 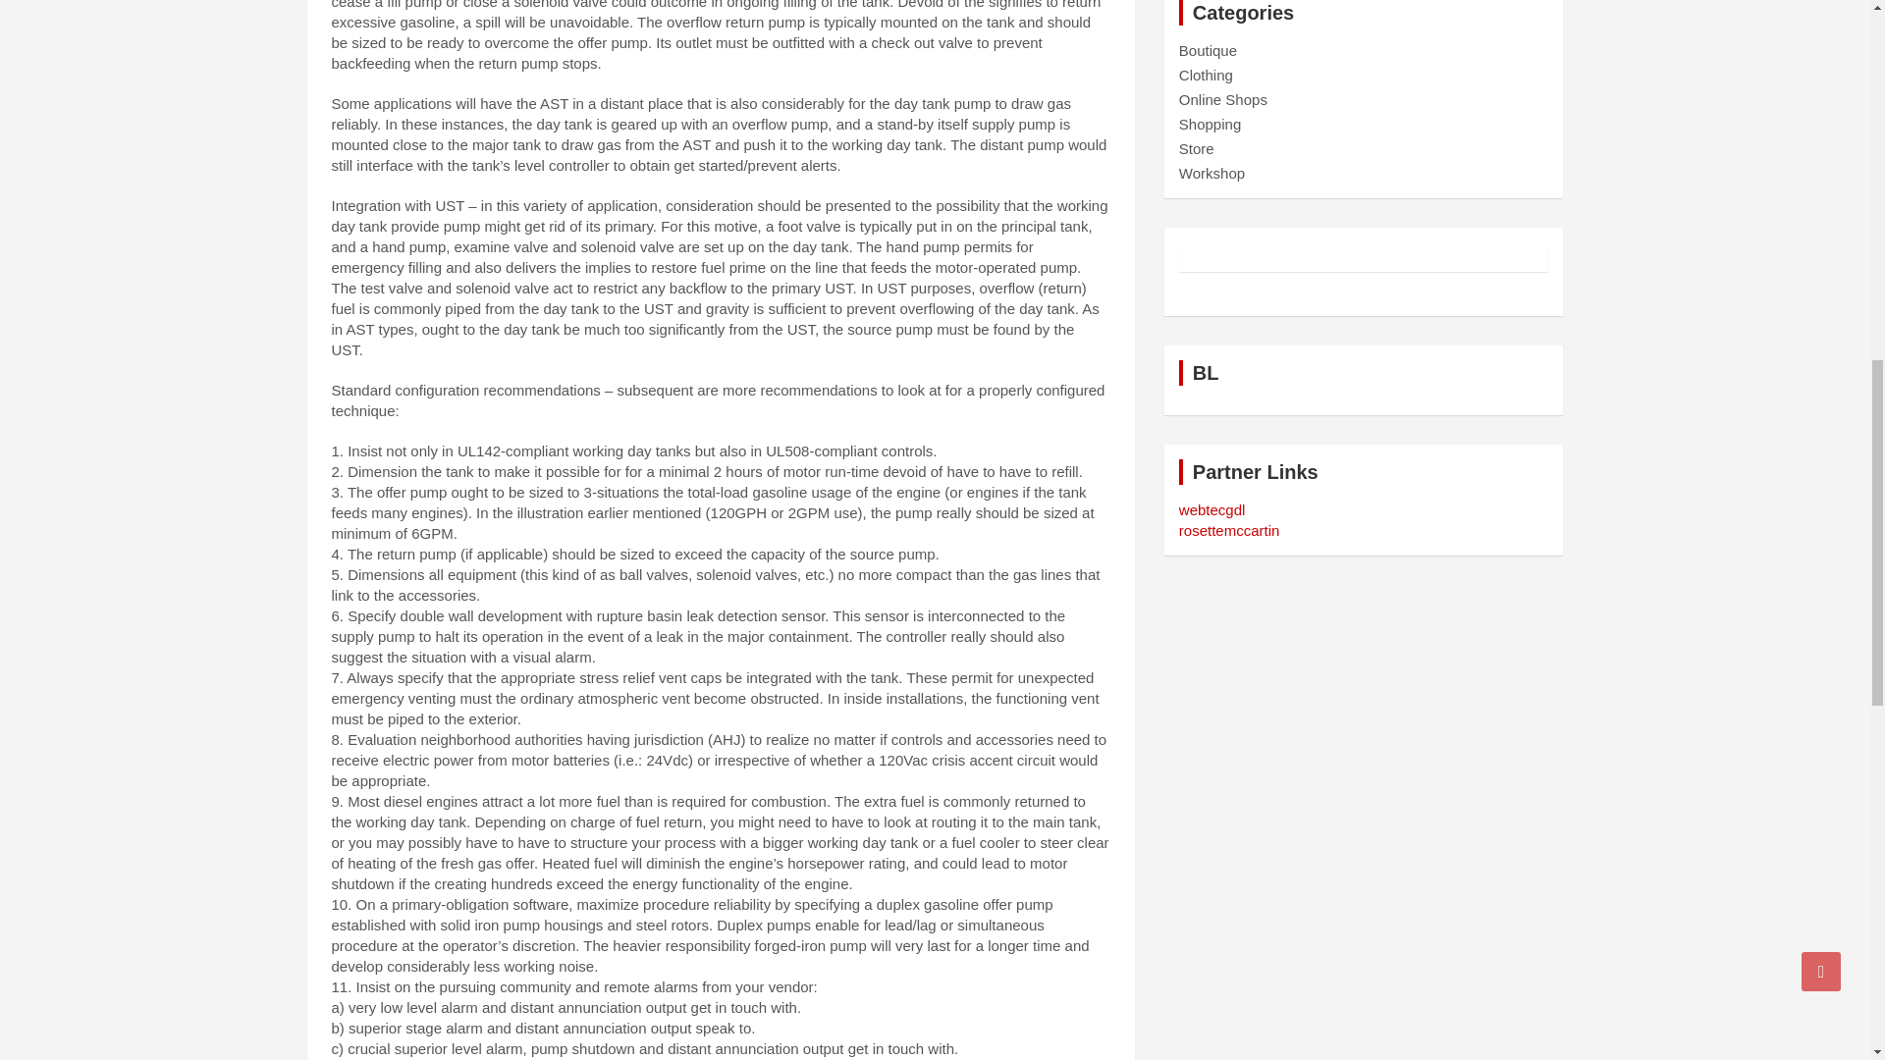 What do you see at coordinates (1208, 51) in the screenshot?
I see `Boutique` at bounding box center [1208, 51].